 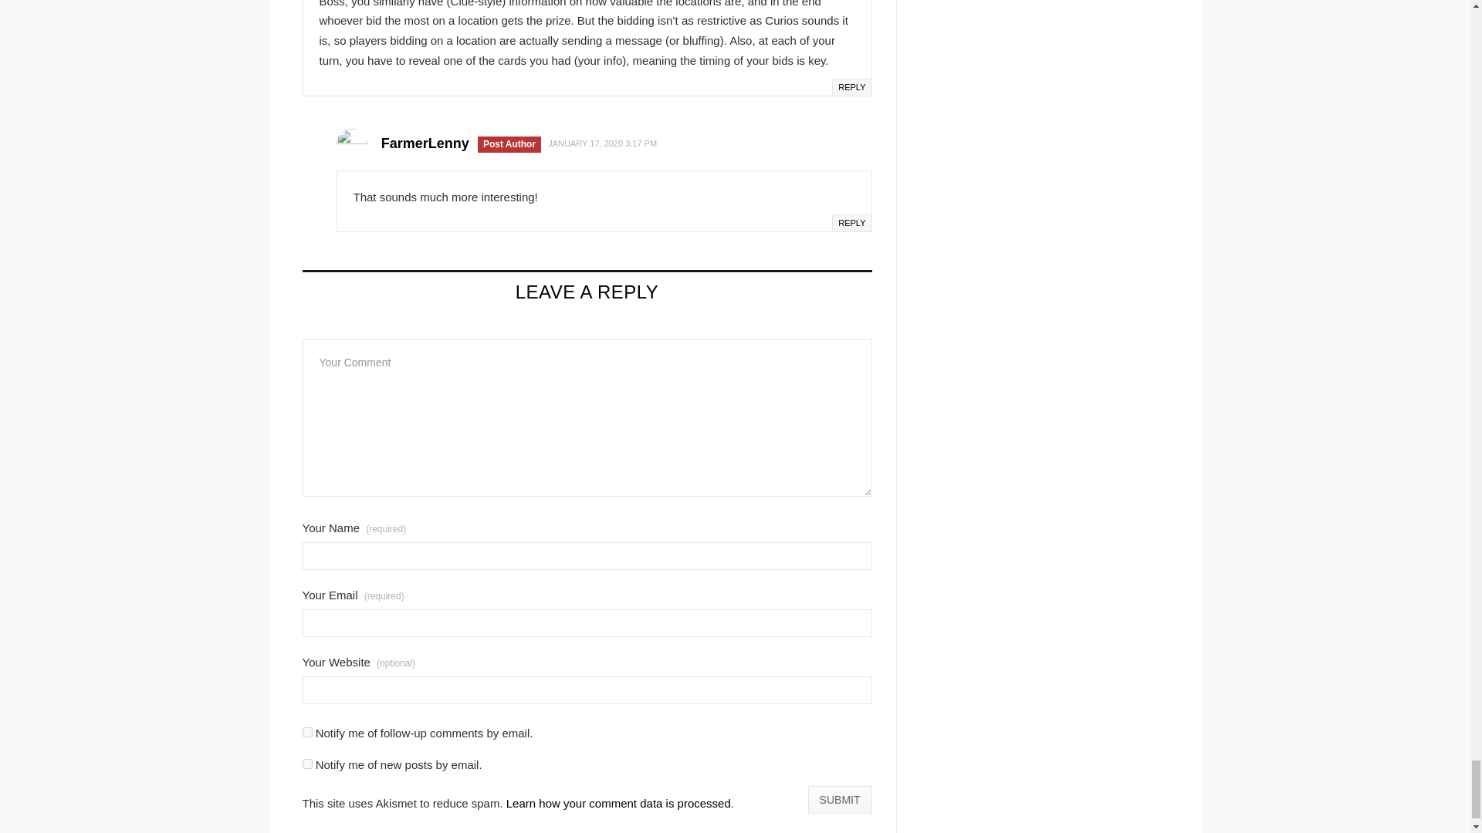 I want to click on subscribe, so click(x=307, y=764).